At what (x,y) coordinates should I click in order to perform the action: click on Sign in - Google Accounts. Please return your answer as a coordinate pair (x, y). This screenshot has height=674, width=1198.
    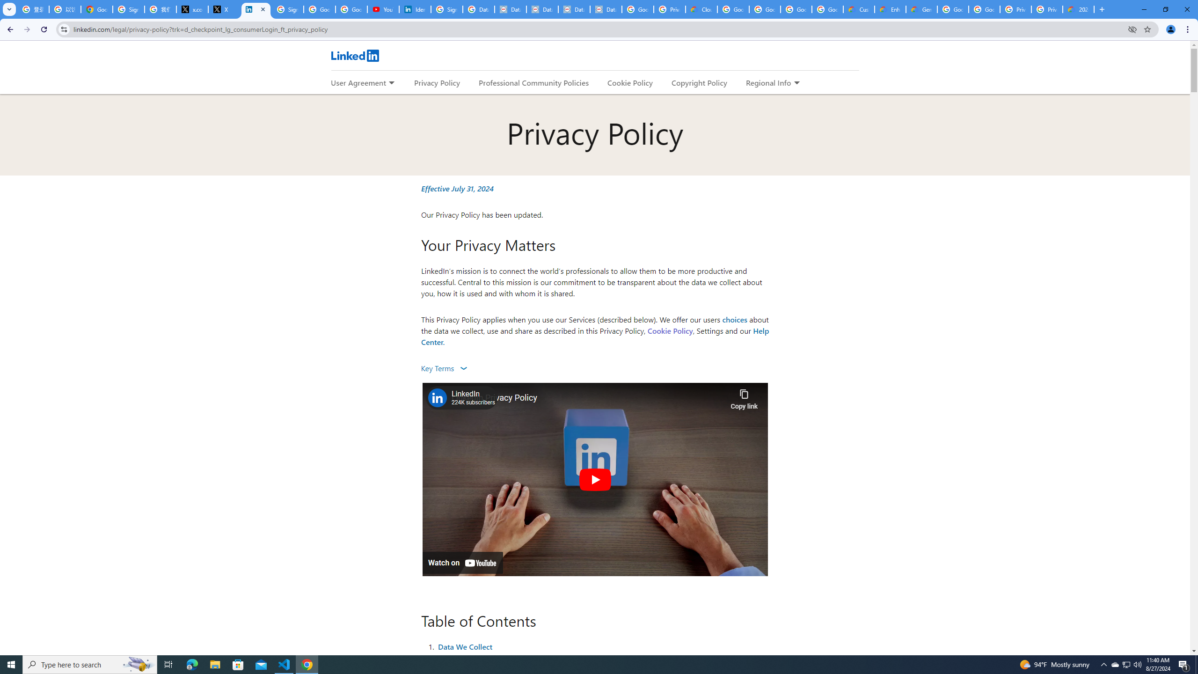
    Looking at the image, I should click on (128, 9).